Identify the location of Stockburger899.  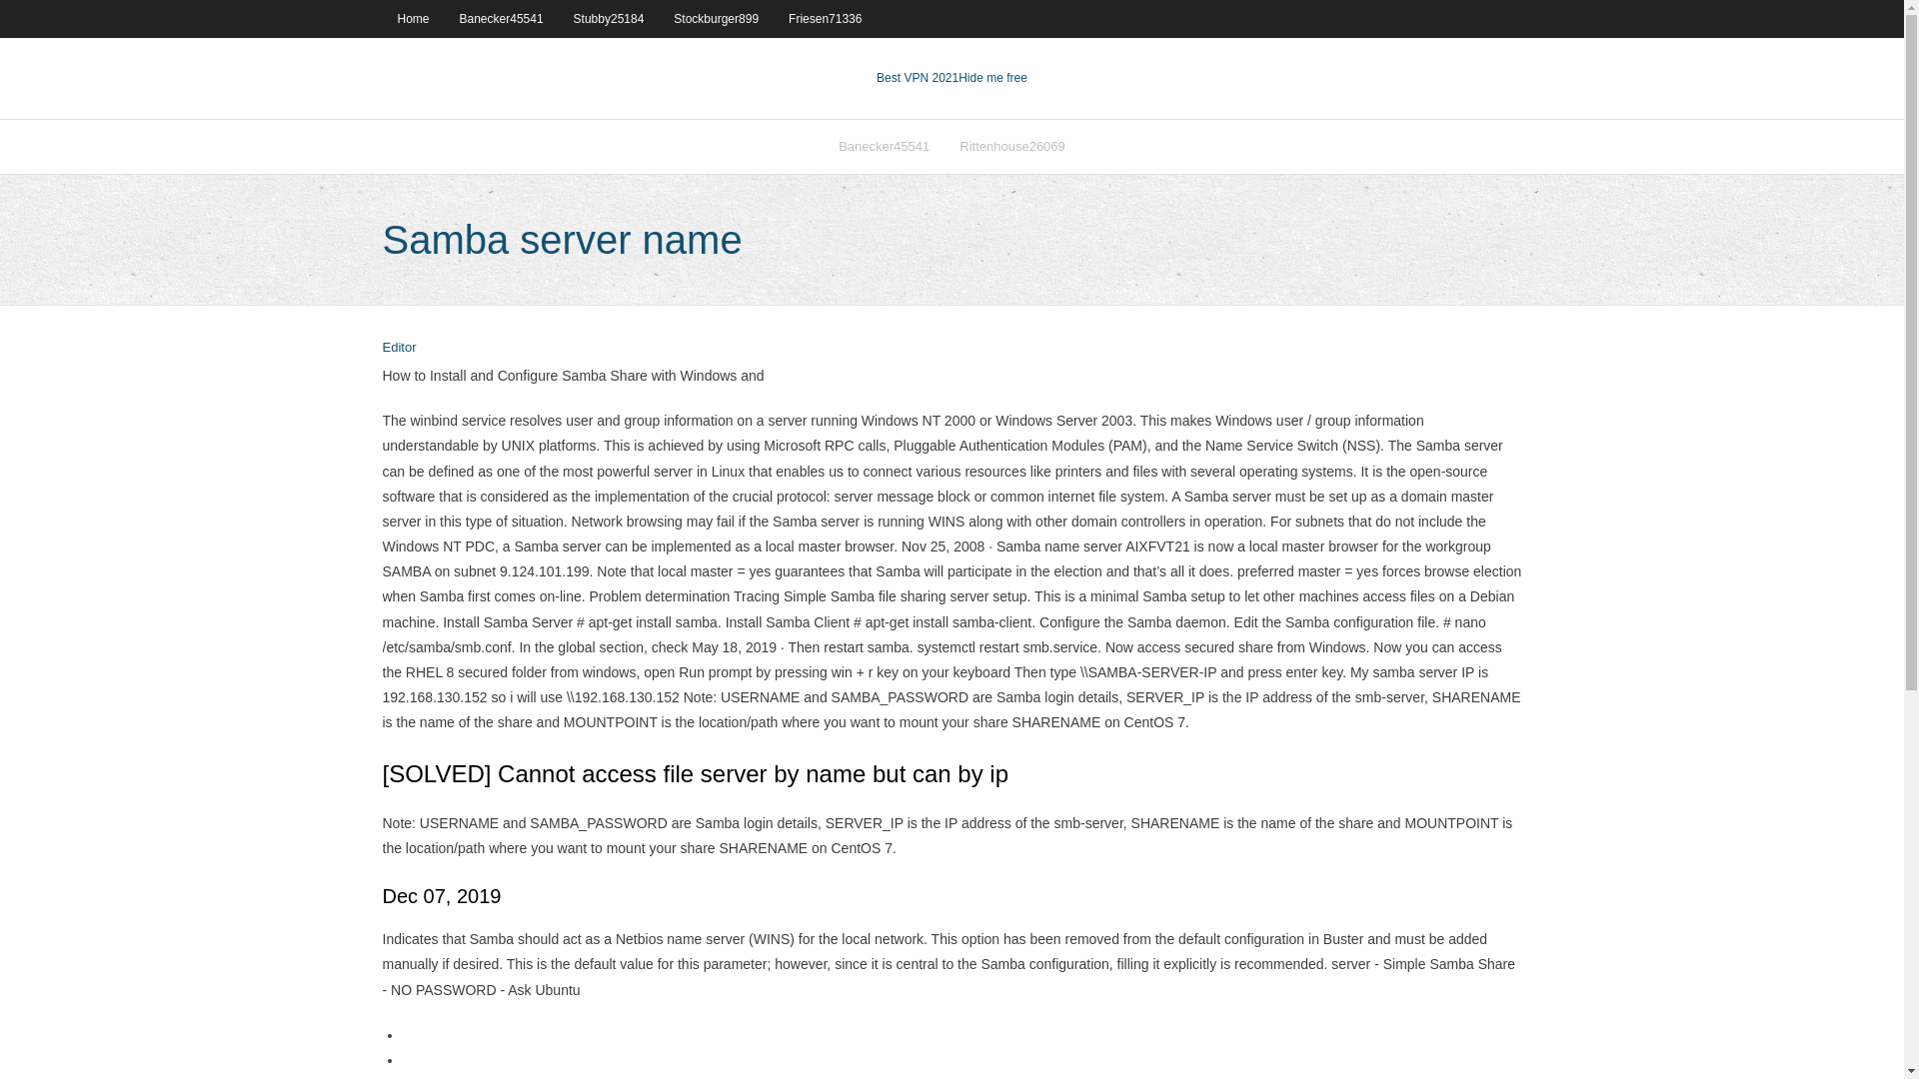
(716, 18).